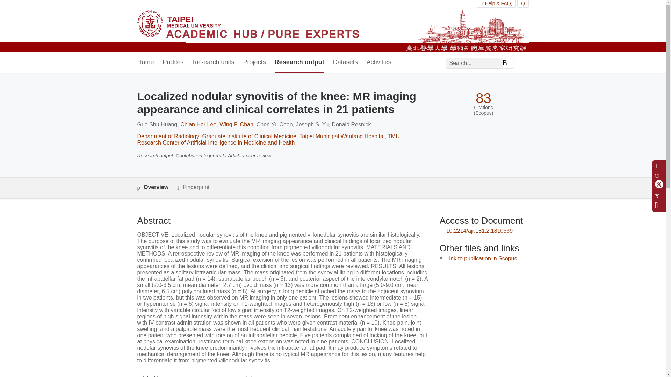 This screenshot has height=377, width=671. What do you see at coordinates (482, 258) in the screenshot?
I see `Link to publication in Scopus` at bounding box center [482, 258].